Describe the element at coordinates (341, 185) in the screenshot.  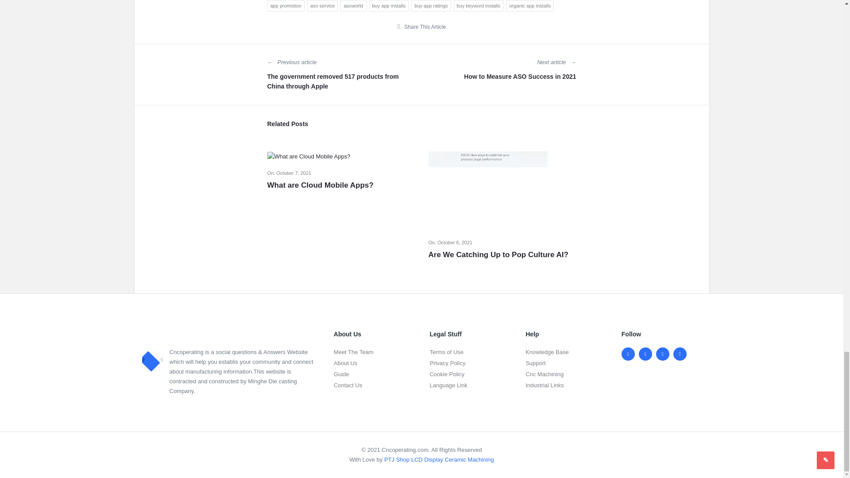
I see `What are Cloud Mobile Apps?` at that location.